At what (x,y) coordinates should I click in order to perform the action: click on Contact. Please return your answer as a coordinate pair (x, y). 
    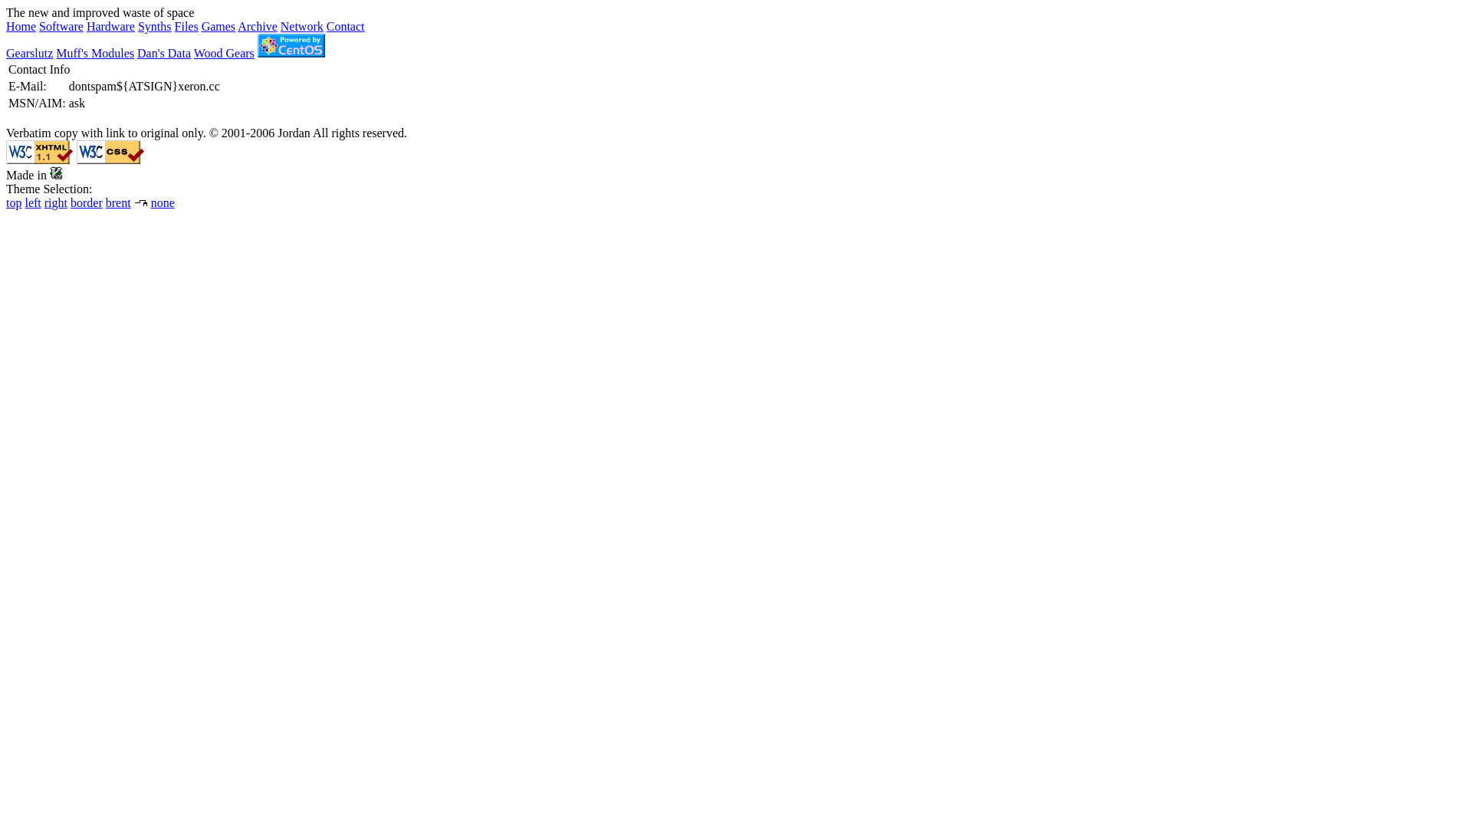
    Looking at the image, I should click on (346, 26).